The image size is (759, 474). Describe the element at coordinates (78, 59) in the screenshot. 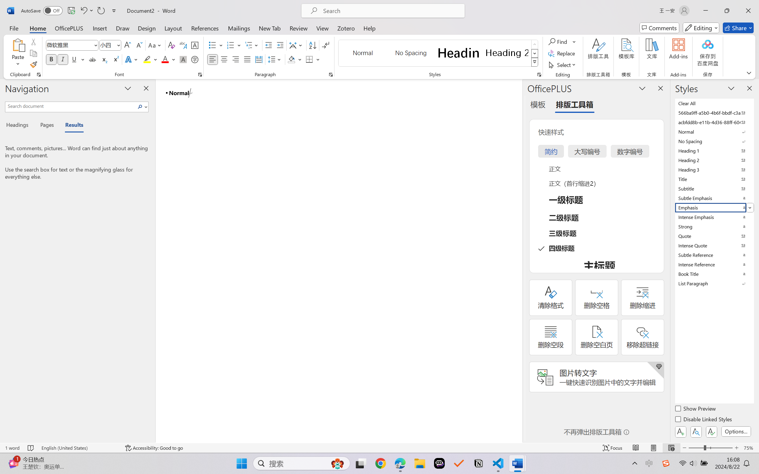

I see `Underline` at that location.